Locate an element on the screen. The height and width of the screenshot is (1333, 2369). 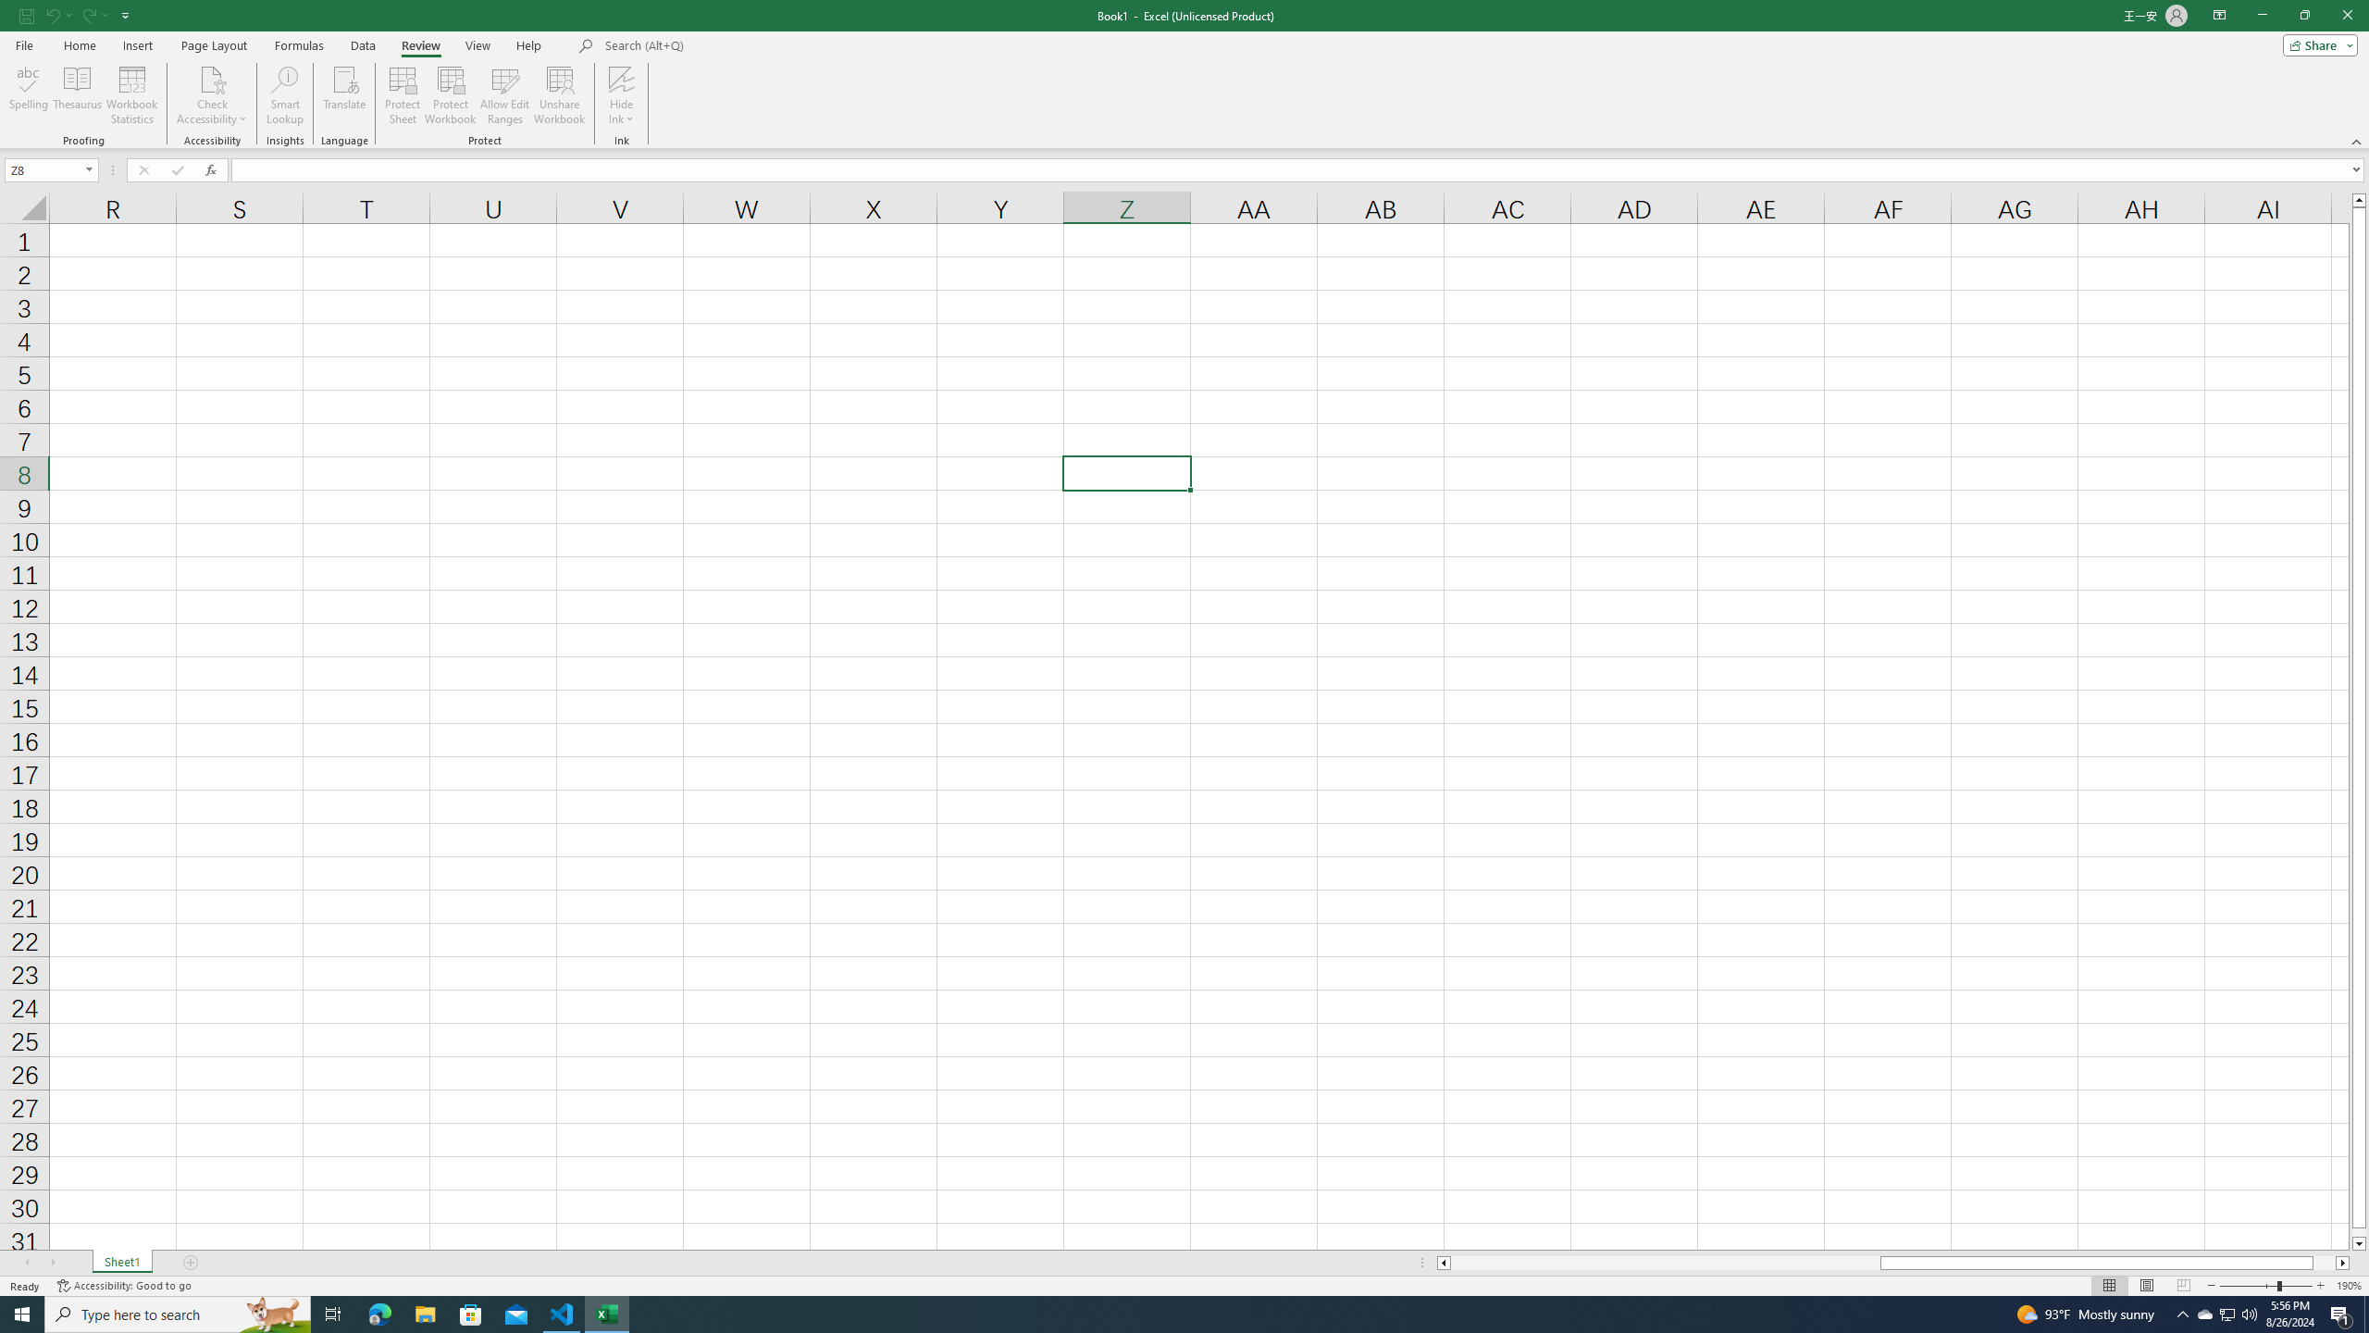
Smart Lookup is located at coordinates (285, 95).